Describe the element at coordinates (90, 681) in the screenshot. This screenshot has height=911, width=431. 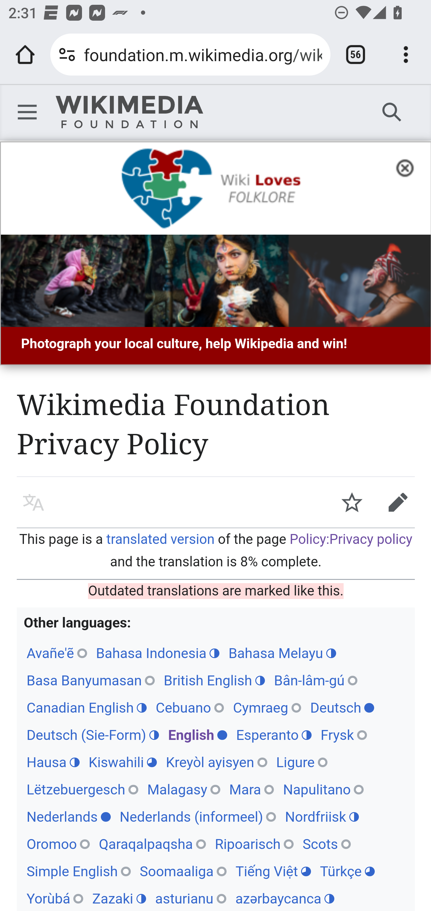
I see `Basa Banyumasan` at that location.